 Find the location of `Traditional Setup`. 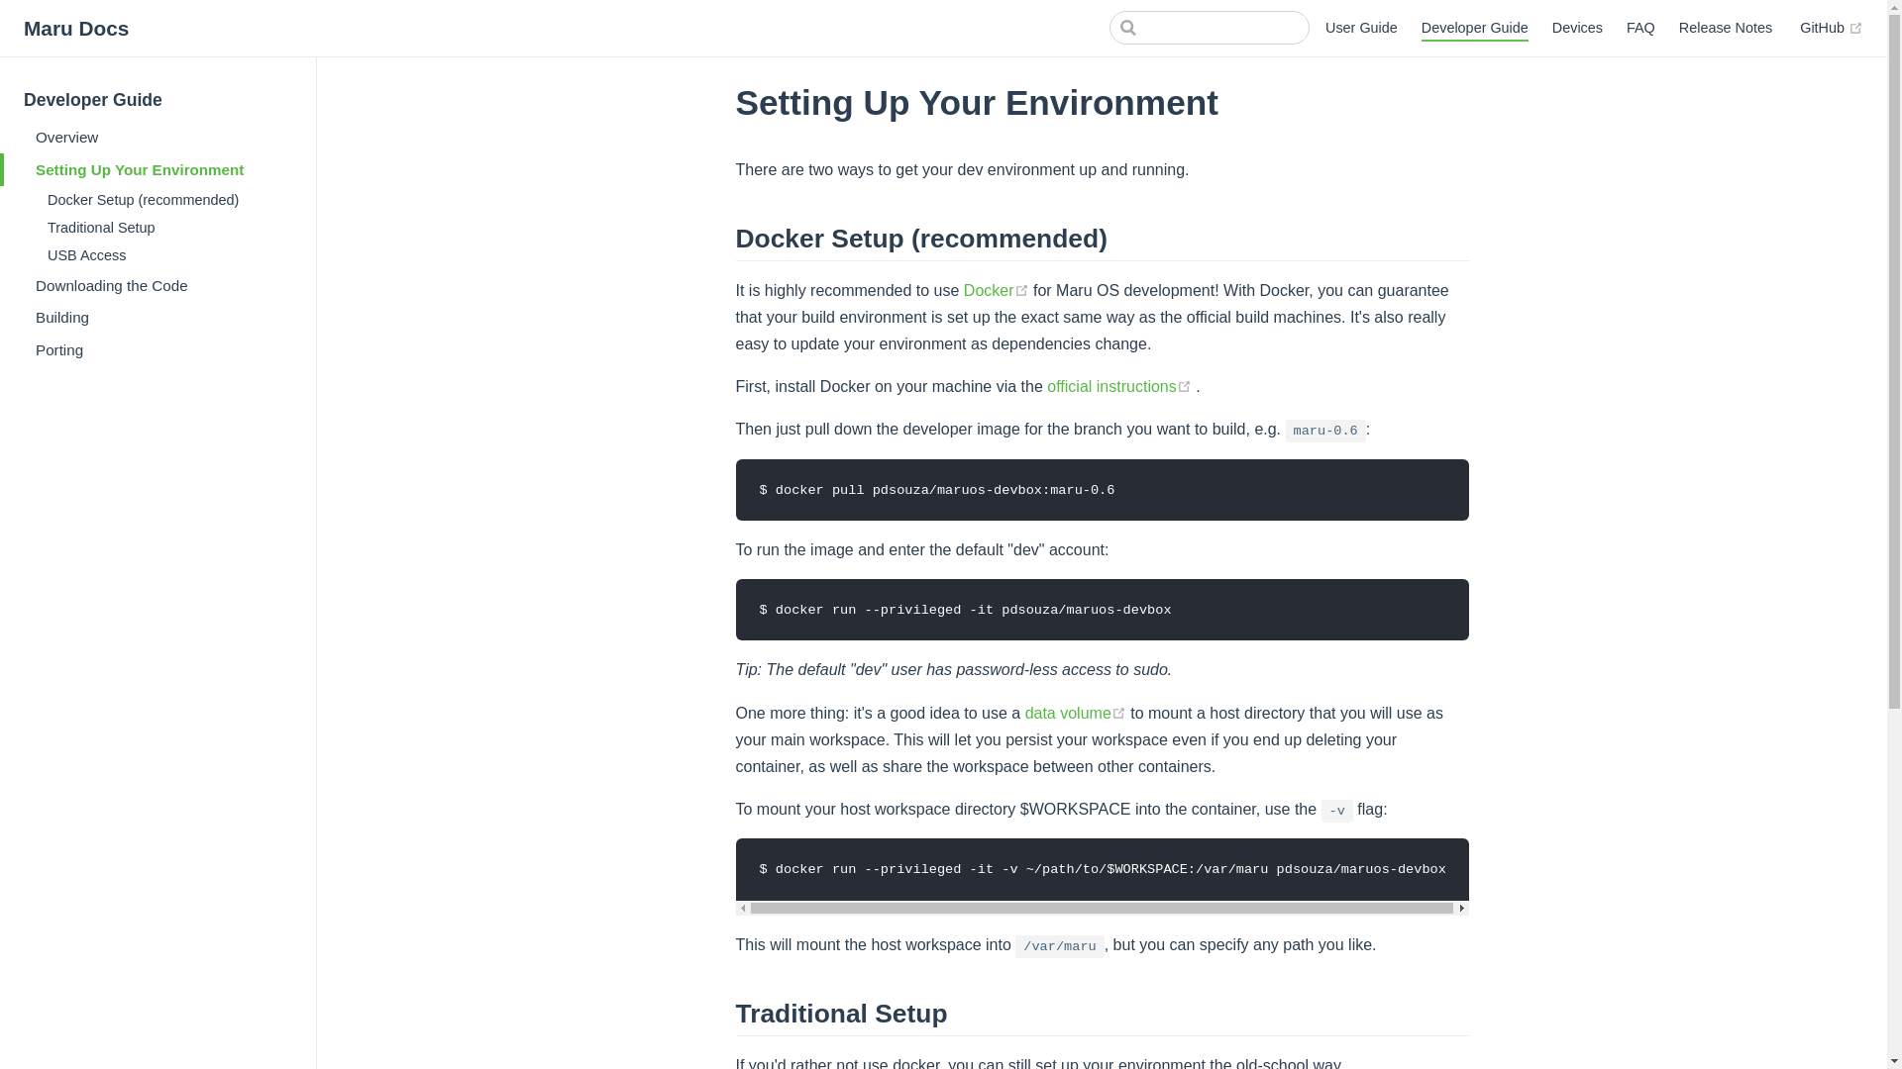

Traditional Setup is located at coordinates (164, 228).